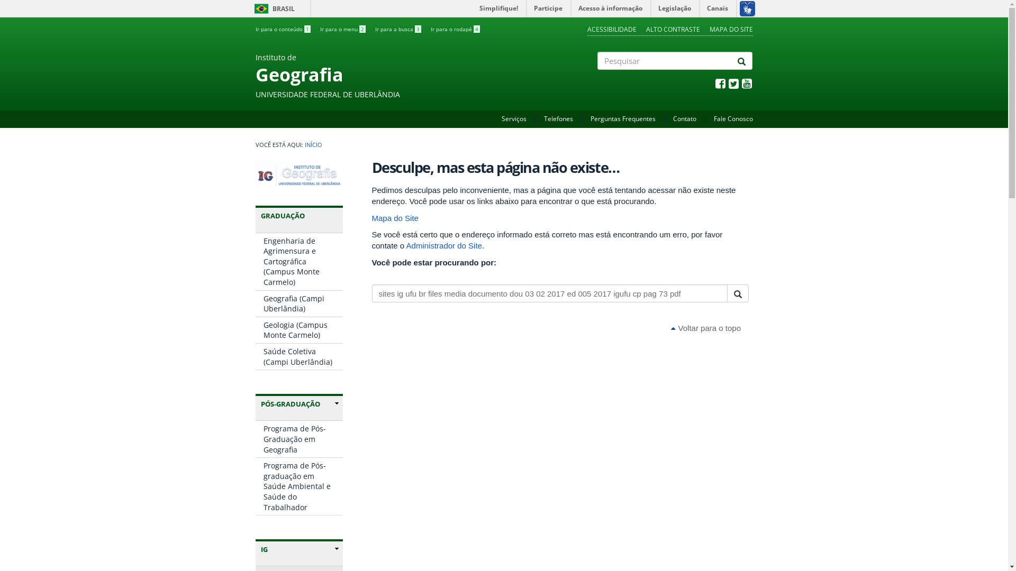 The height and width of the screenshot is (571, 1016). I want to click on Mapa do Site, so click(395, 218).